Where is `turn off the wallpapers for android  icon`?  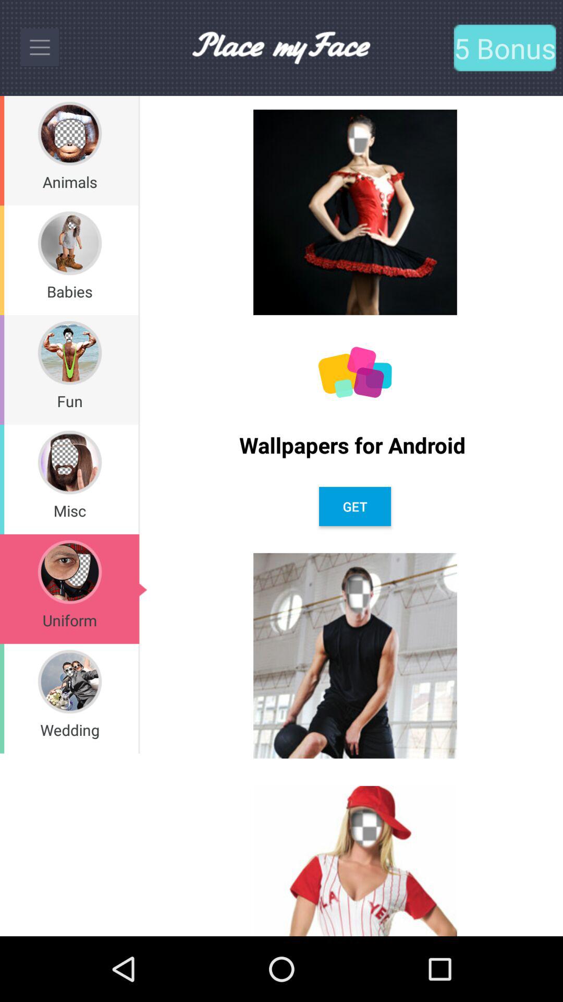
turn off the wallpapers for android  icon is located at coordinates (354, 445).